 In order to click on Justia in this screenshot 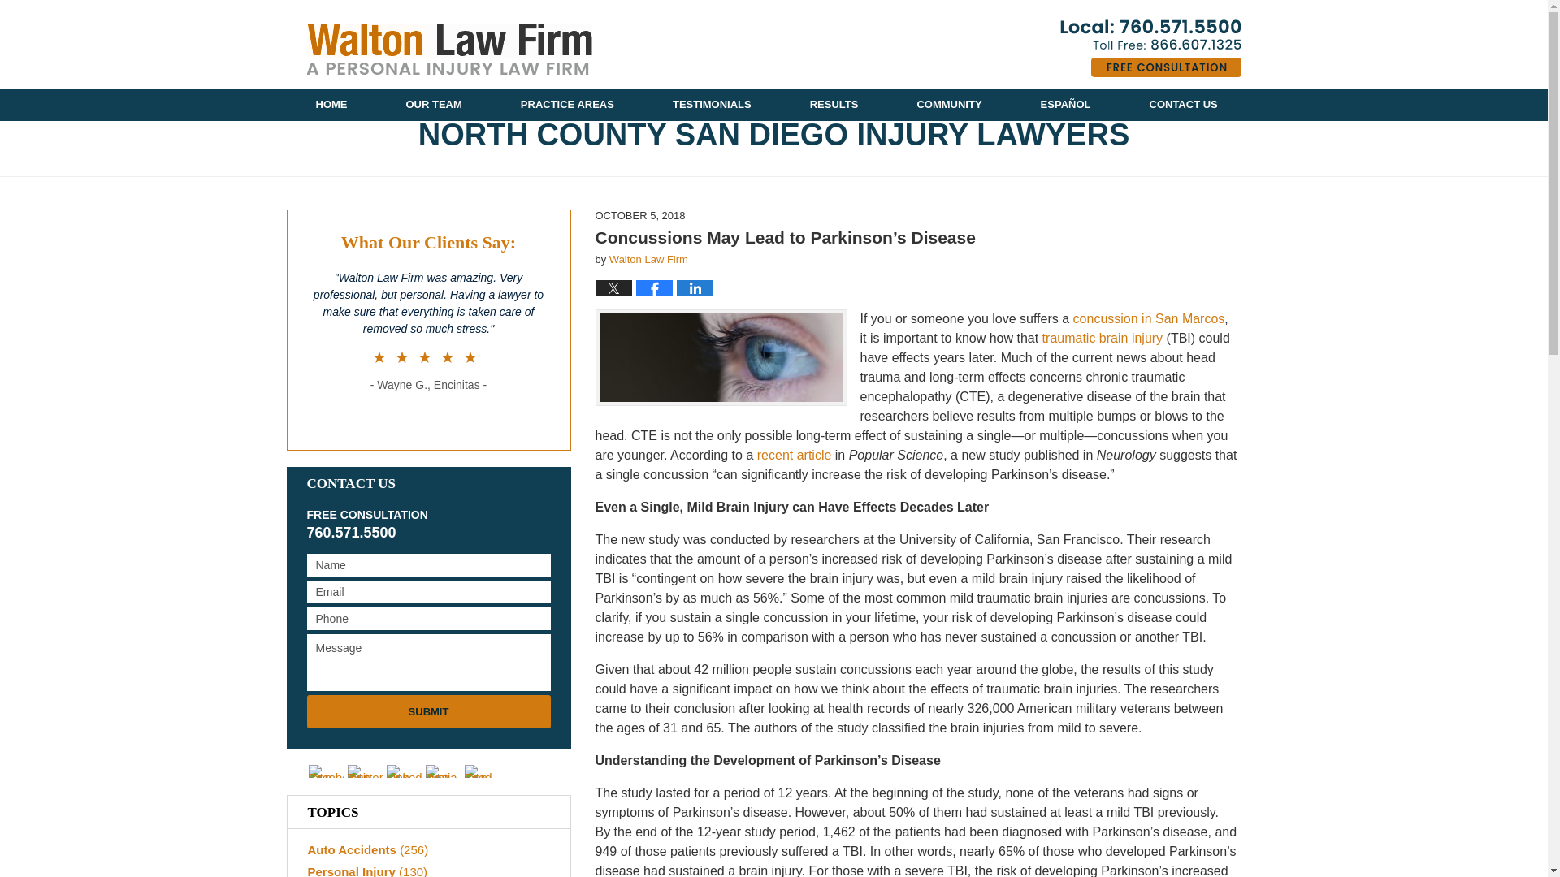, I will do `click(444, 771)`.